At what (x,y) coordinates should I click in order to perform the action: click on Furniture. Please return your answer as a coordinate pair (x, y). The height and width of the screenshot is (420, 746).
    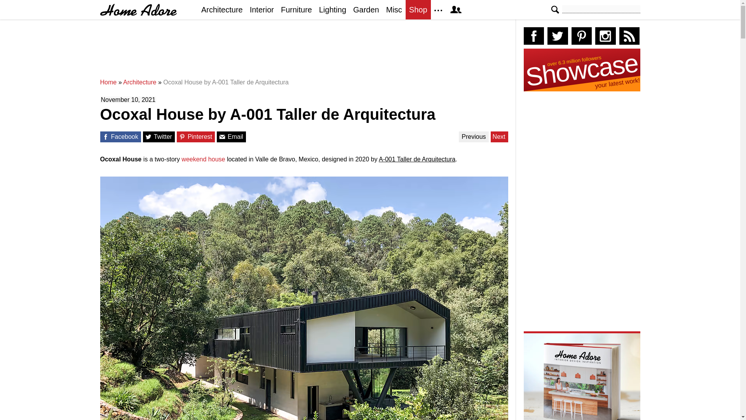
    Looking at the image, I should click on (296, 9).